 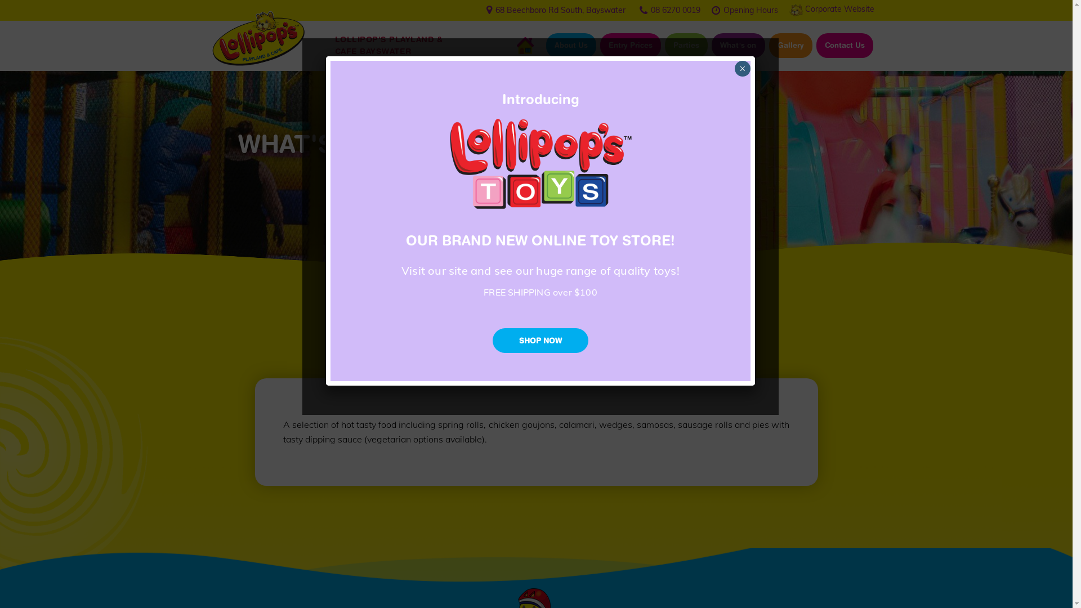 I want to click on Gallery, so click(x=790, y=46).